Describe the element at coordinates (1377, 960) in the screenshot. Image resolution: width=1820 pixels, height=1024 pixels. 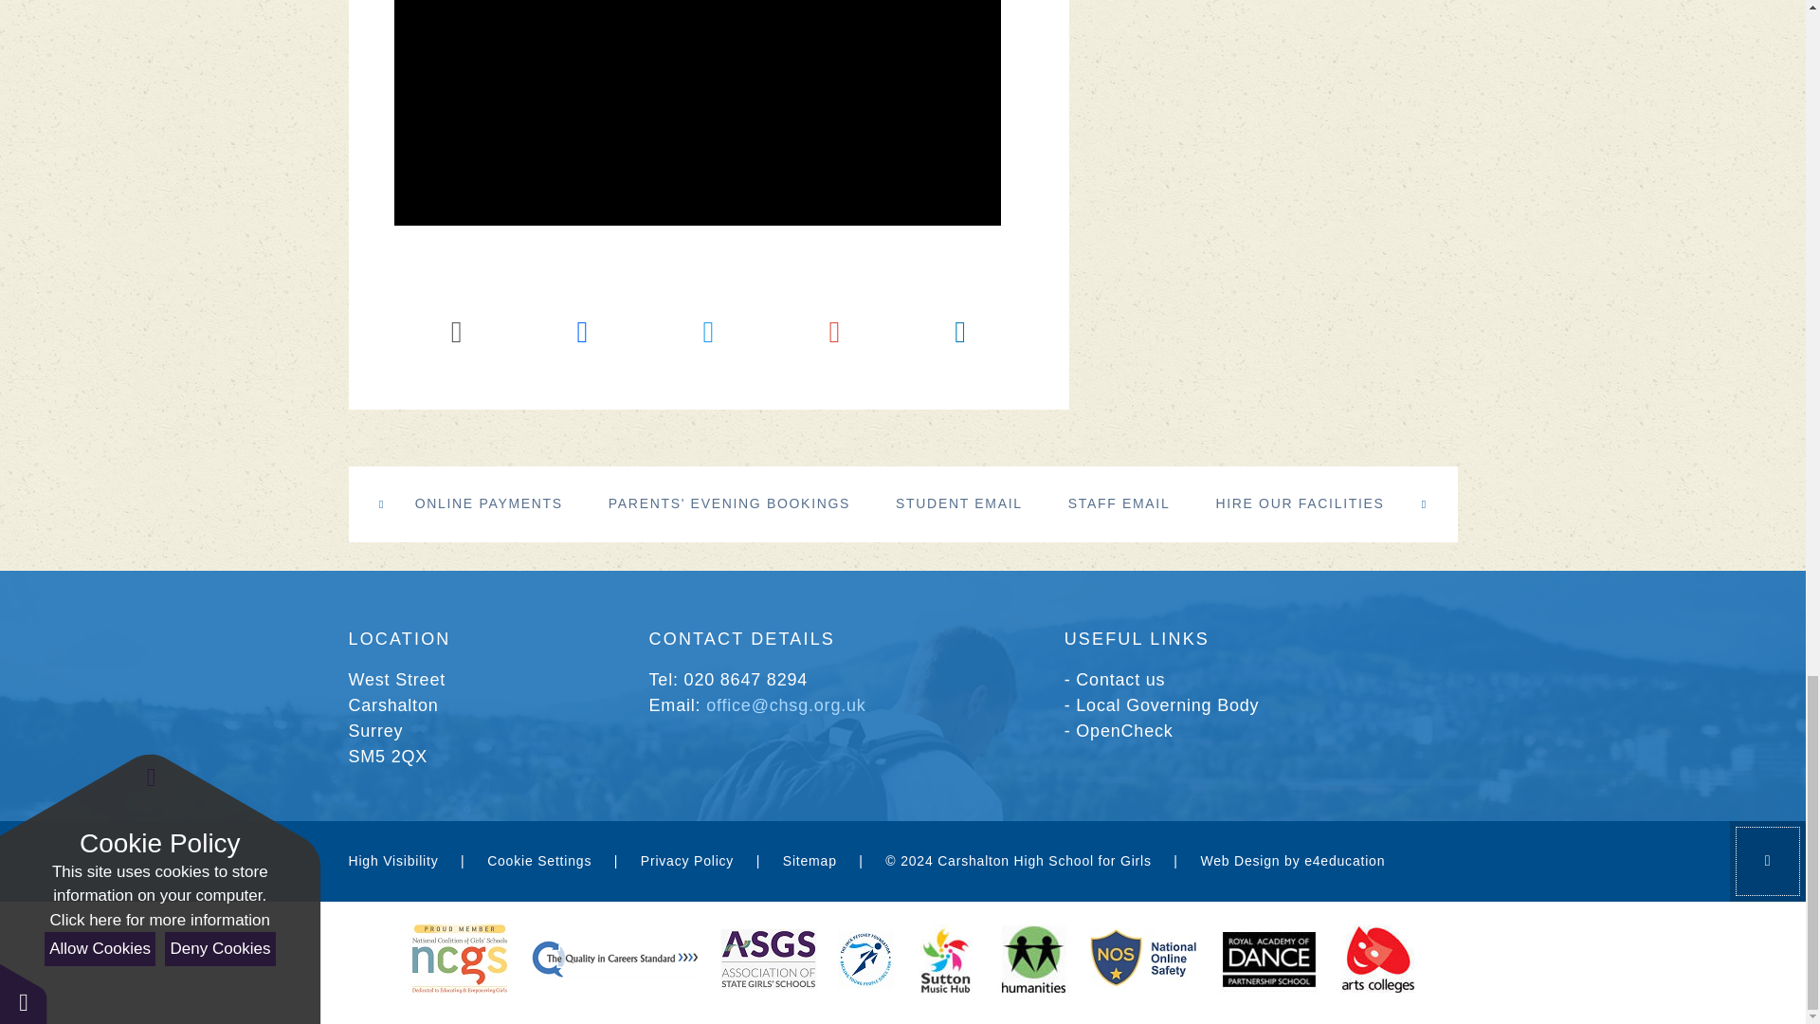
I see `Arts college` at that location.